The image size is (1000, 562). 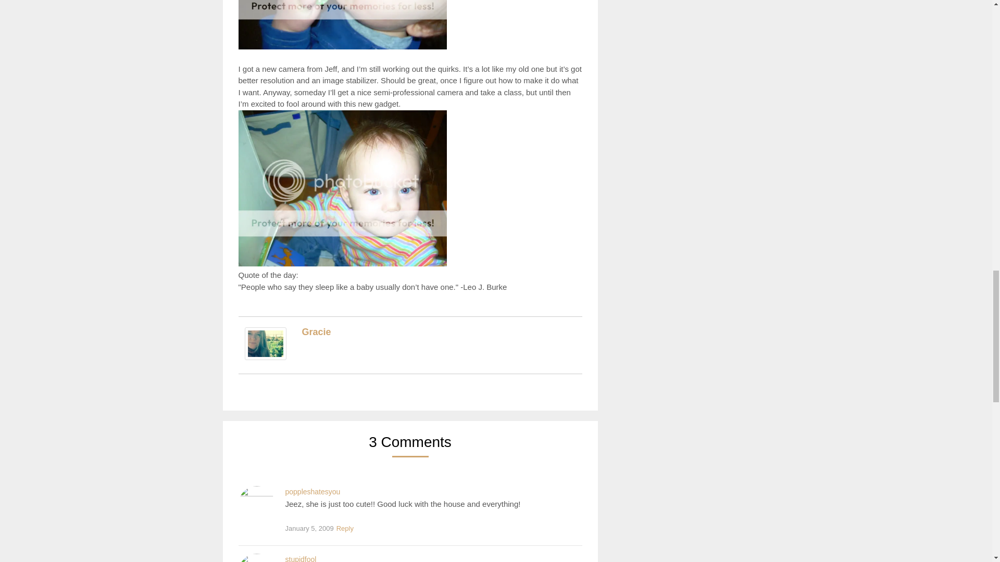 What do you see at coordinates (301, 559) in the screenshot?
I see `stupidfool` at bounding box center [301, 559].